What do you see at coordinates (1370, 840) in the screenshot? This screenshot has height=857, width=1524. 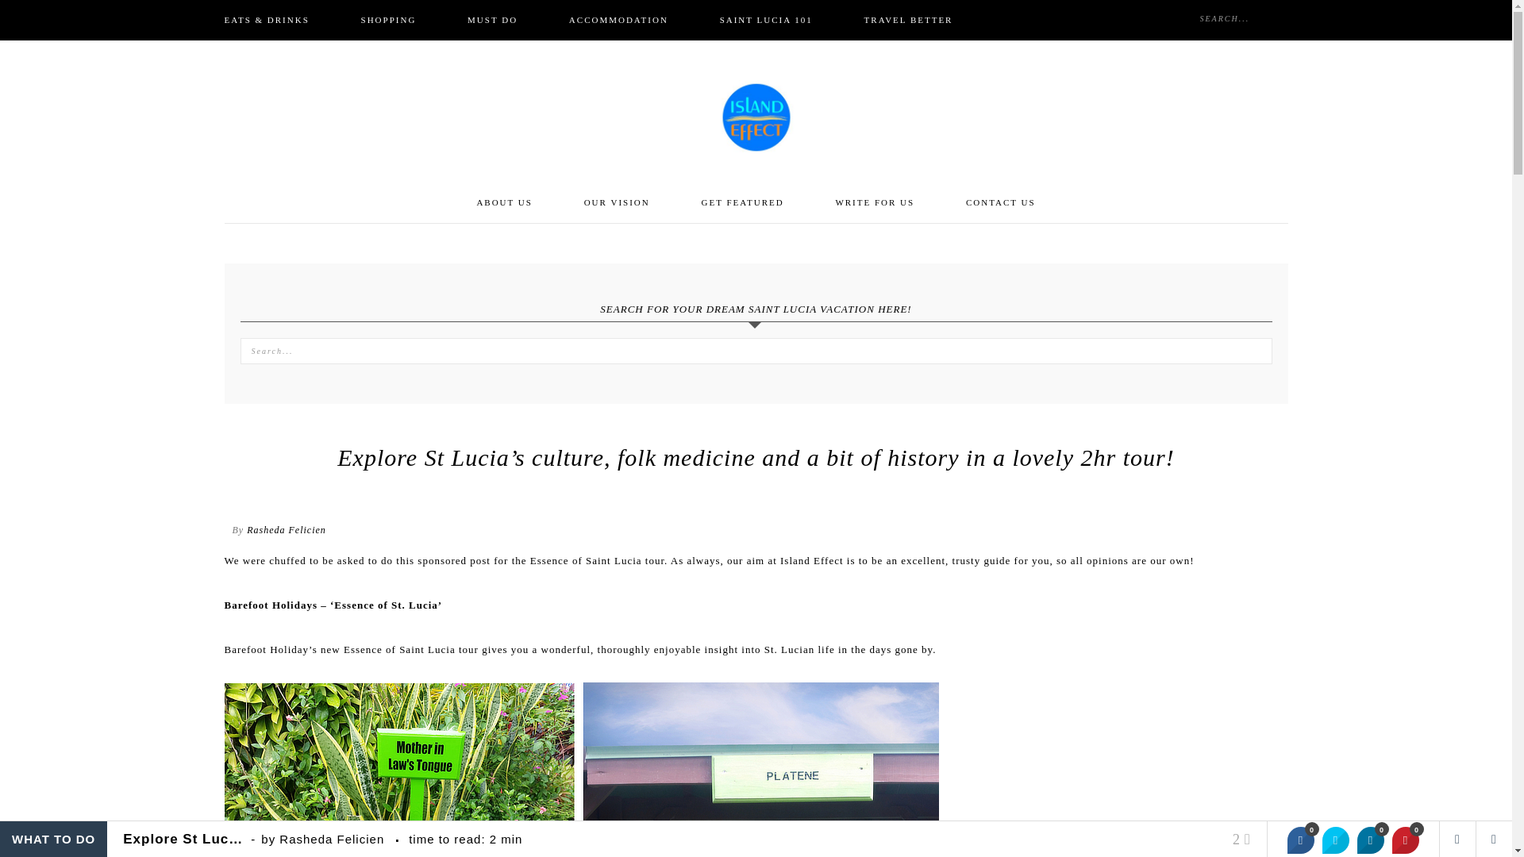 I see `Share on Linkedin` at bounding box center [1370, 840].